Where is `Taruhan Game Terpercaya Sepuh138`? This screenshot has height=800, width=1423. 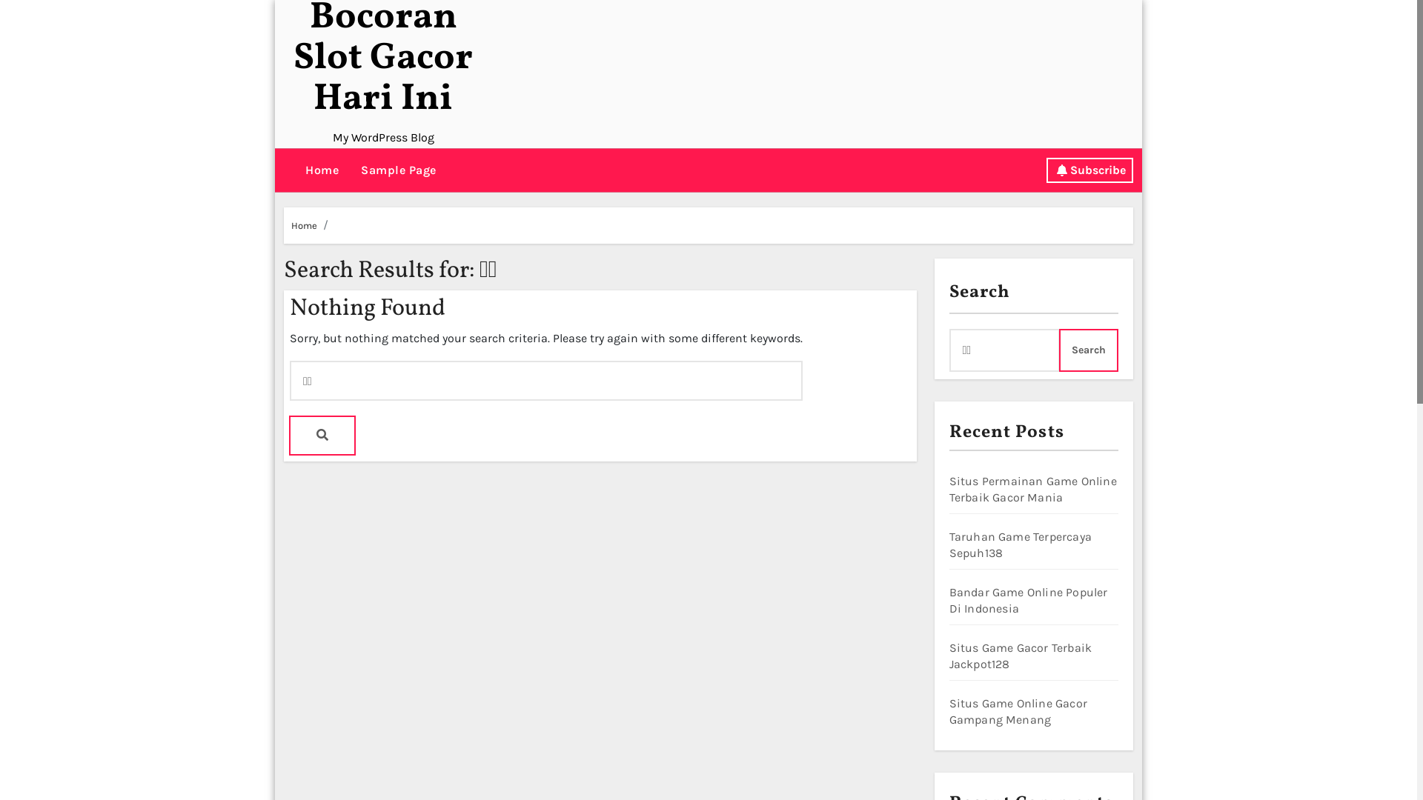
Taruhan Game Terpercaya Sepuh138 is located at coordinates (1020, 545).